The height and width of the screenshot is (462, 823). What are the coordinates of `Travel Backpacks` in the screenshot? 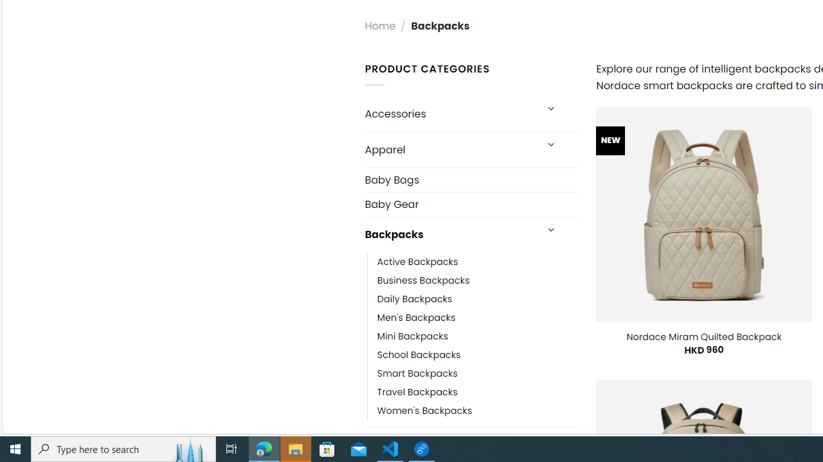 It's located at (417, 391).